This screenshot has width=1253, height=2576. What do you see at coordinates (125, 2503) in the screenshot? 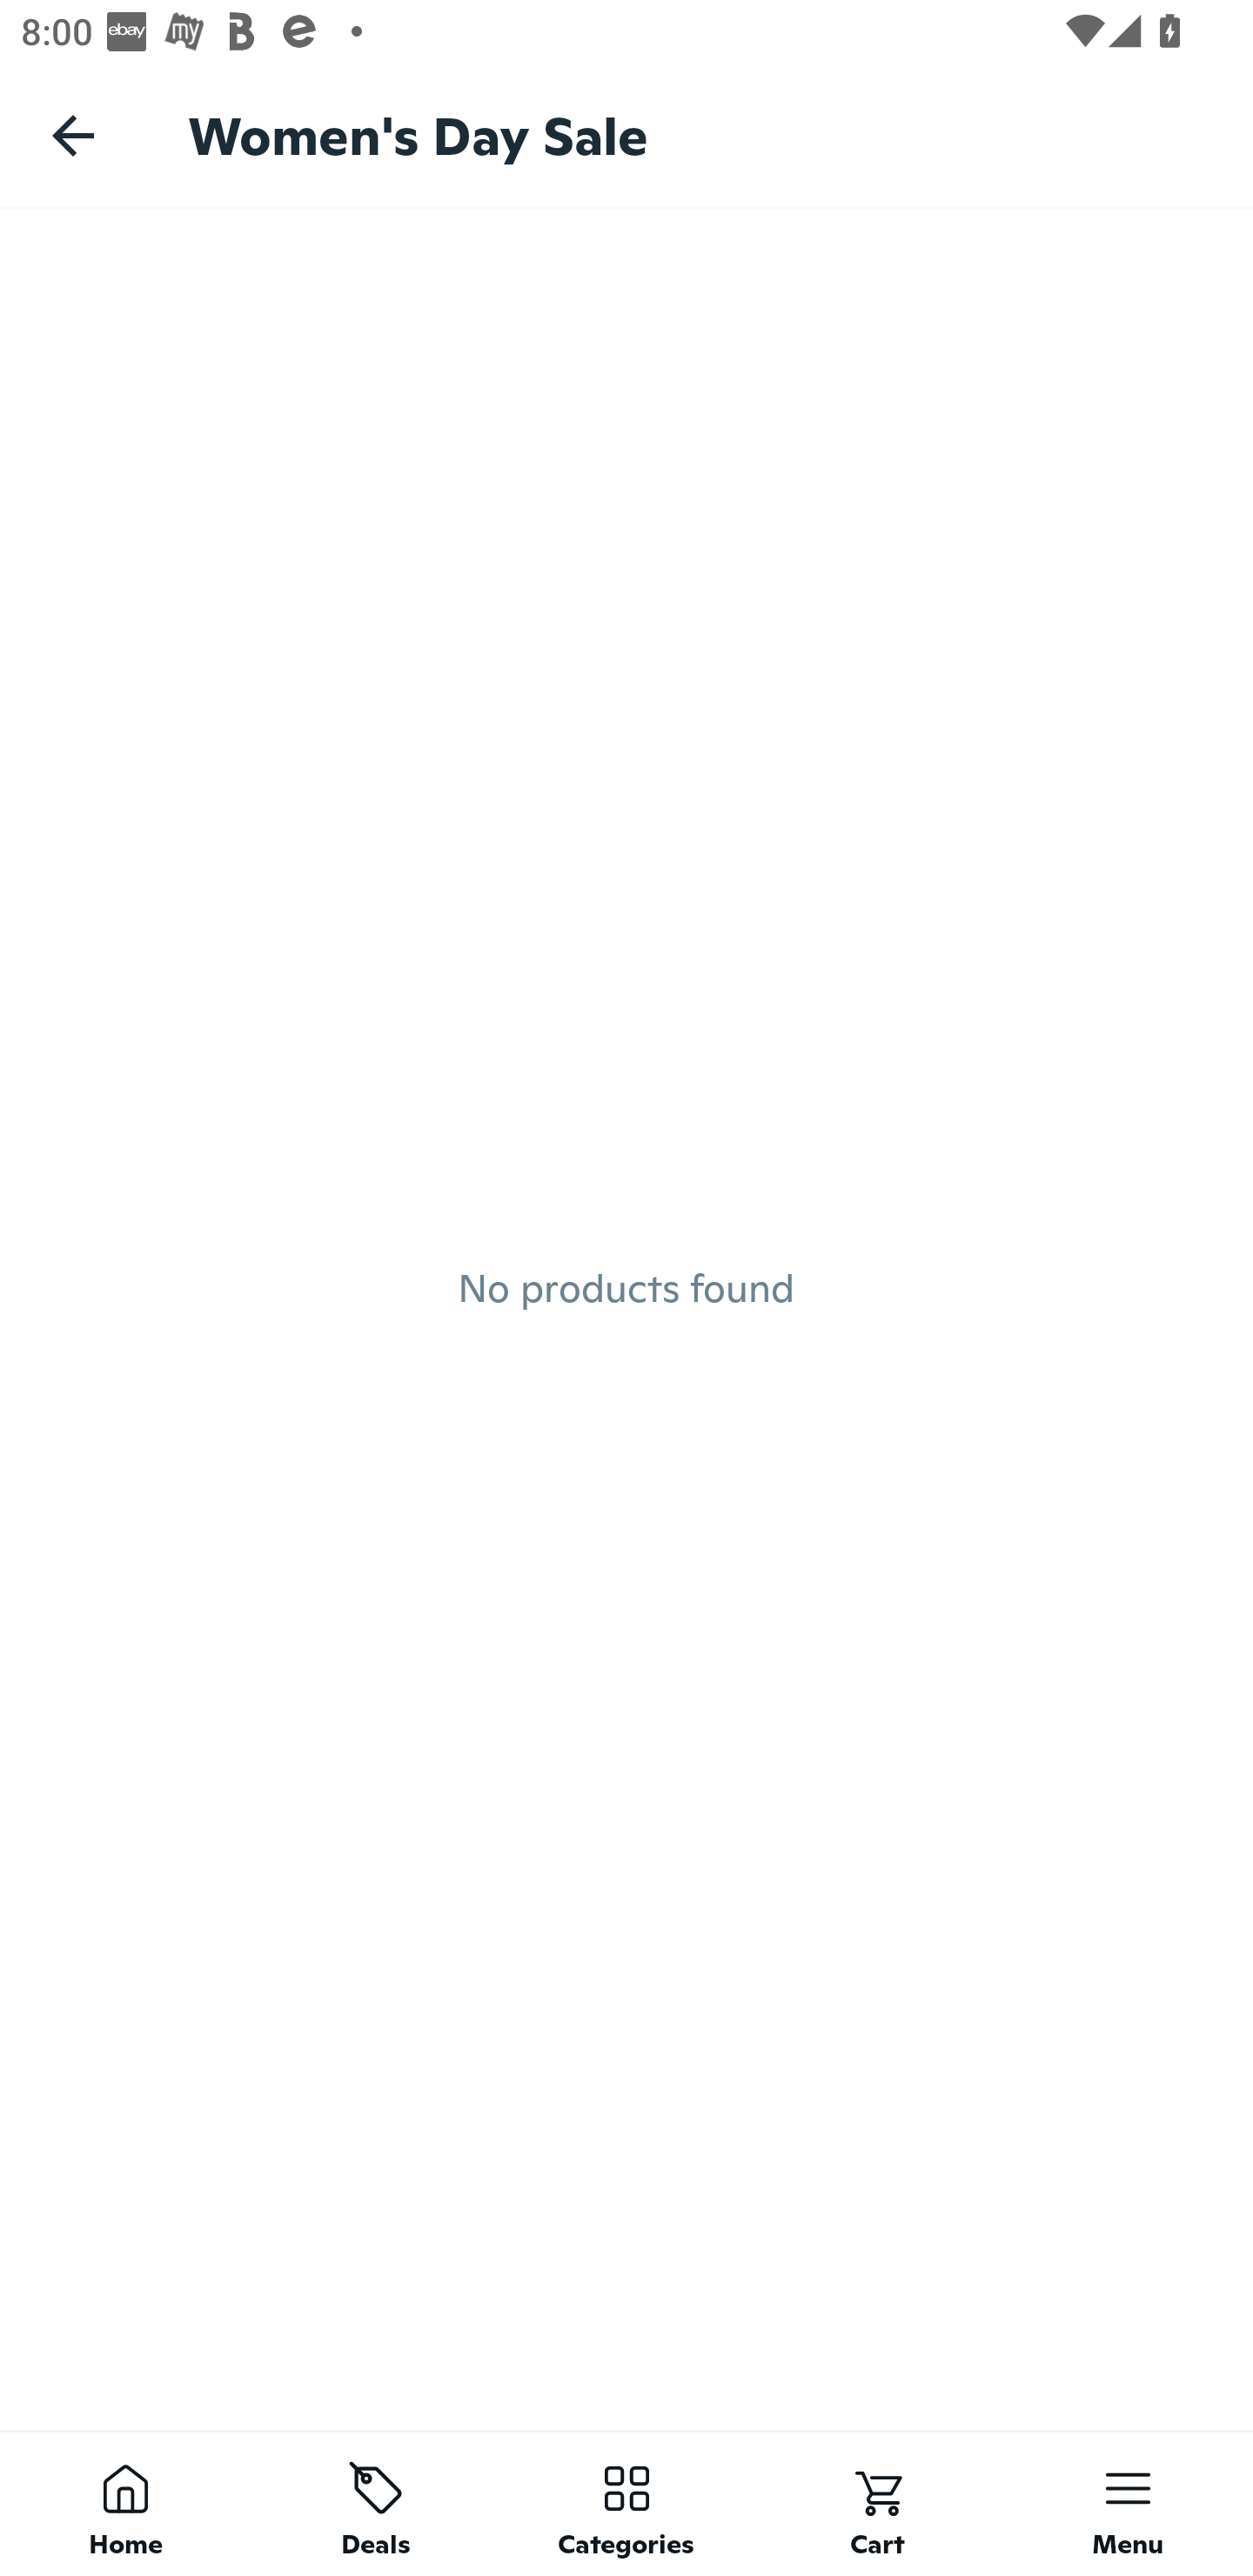
I see `Home` at bounding box center [125, 2503].